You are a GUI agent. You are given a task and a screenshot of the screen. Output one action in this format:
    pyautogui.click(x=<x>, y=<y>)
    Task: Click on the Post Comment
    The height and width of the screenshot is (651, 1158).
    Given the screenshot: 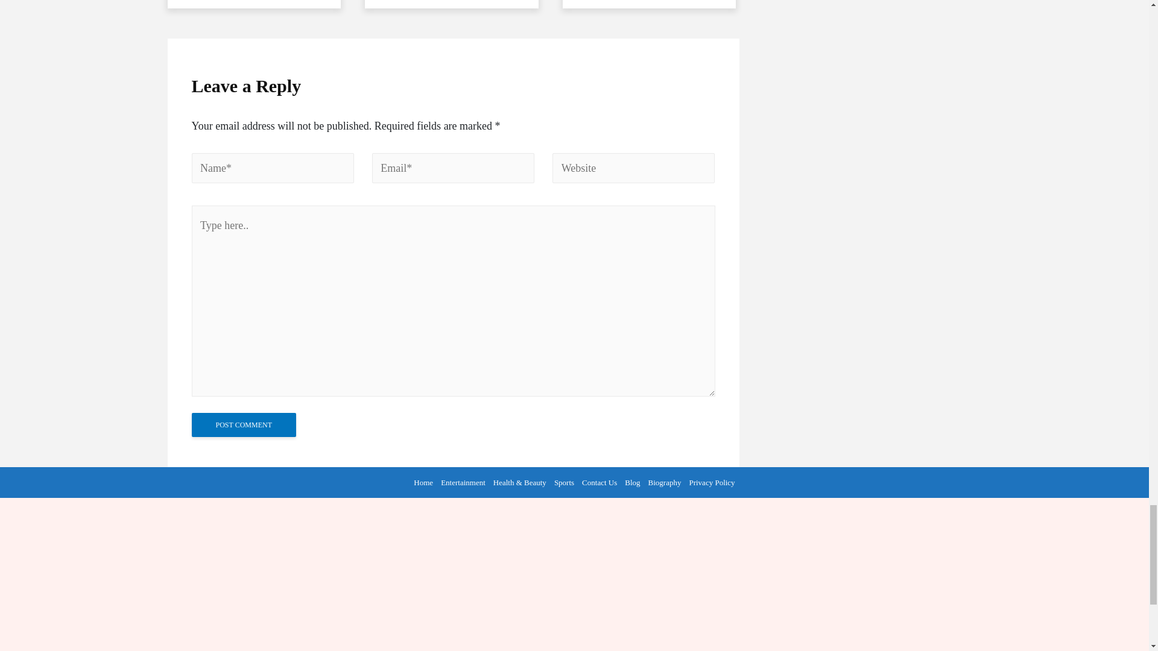 What is the action you would take?
    pyautogui.click(x=244, y=424)
    